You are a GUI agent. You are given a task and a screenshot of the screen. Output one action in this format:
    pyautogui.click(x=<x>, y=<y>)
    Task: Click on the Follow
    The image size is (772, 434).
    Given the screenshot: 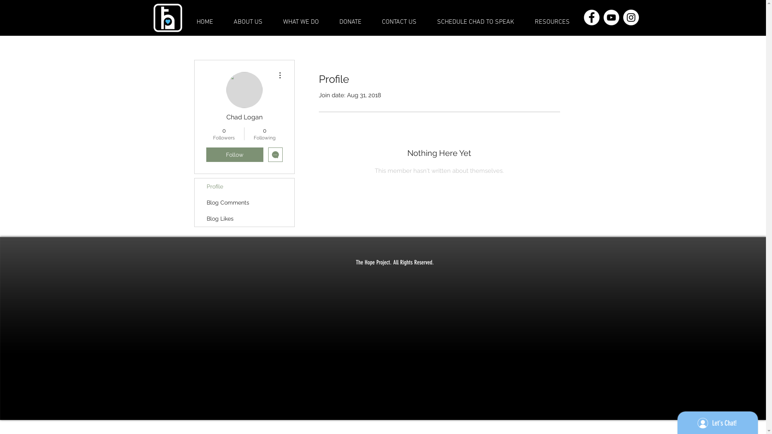 What is the action you would take?
    pyautogui.click(x=234, y=155)
    